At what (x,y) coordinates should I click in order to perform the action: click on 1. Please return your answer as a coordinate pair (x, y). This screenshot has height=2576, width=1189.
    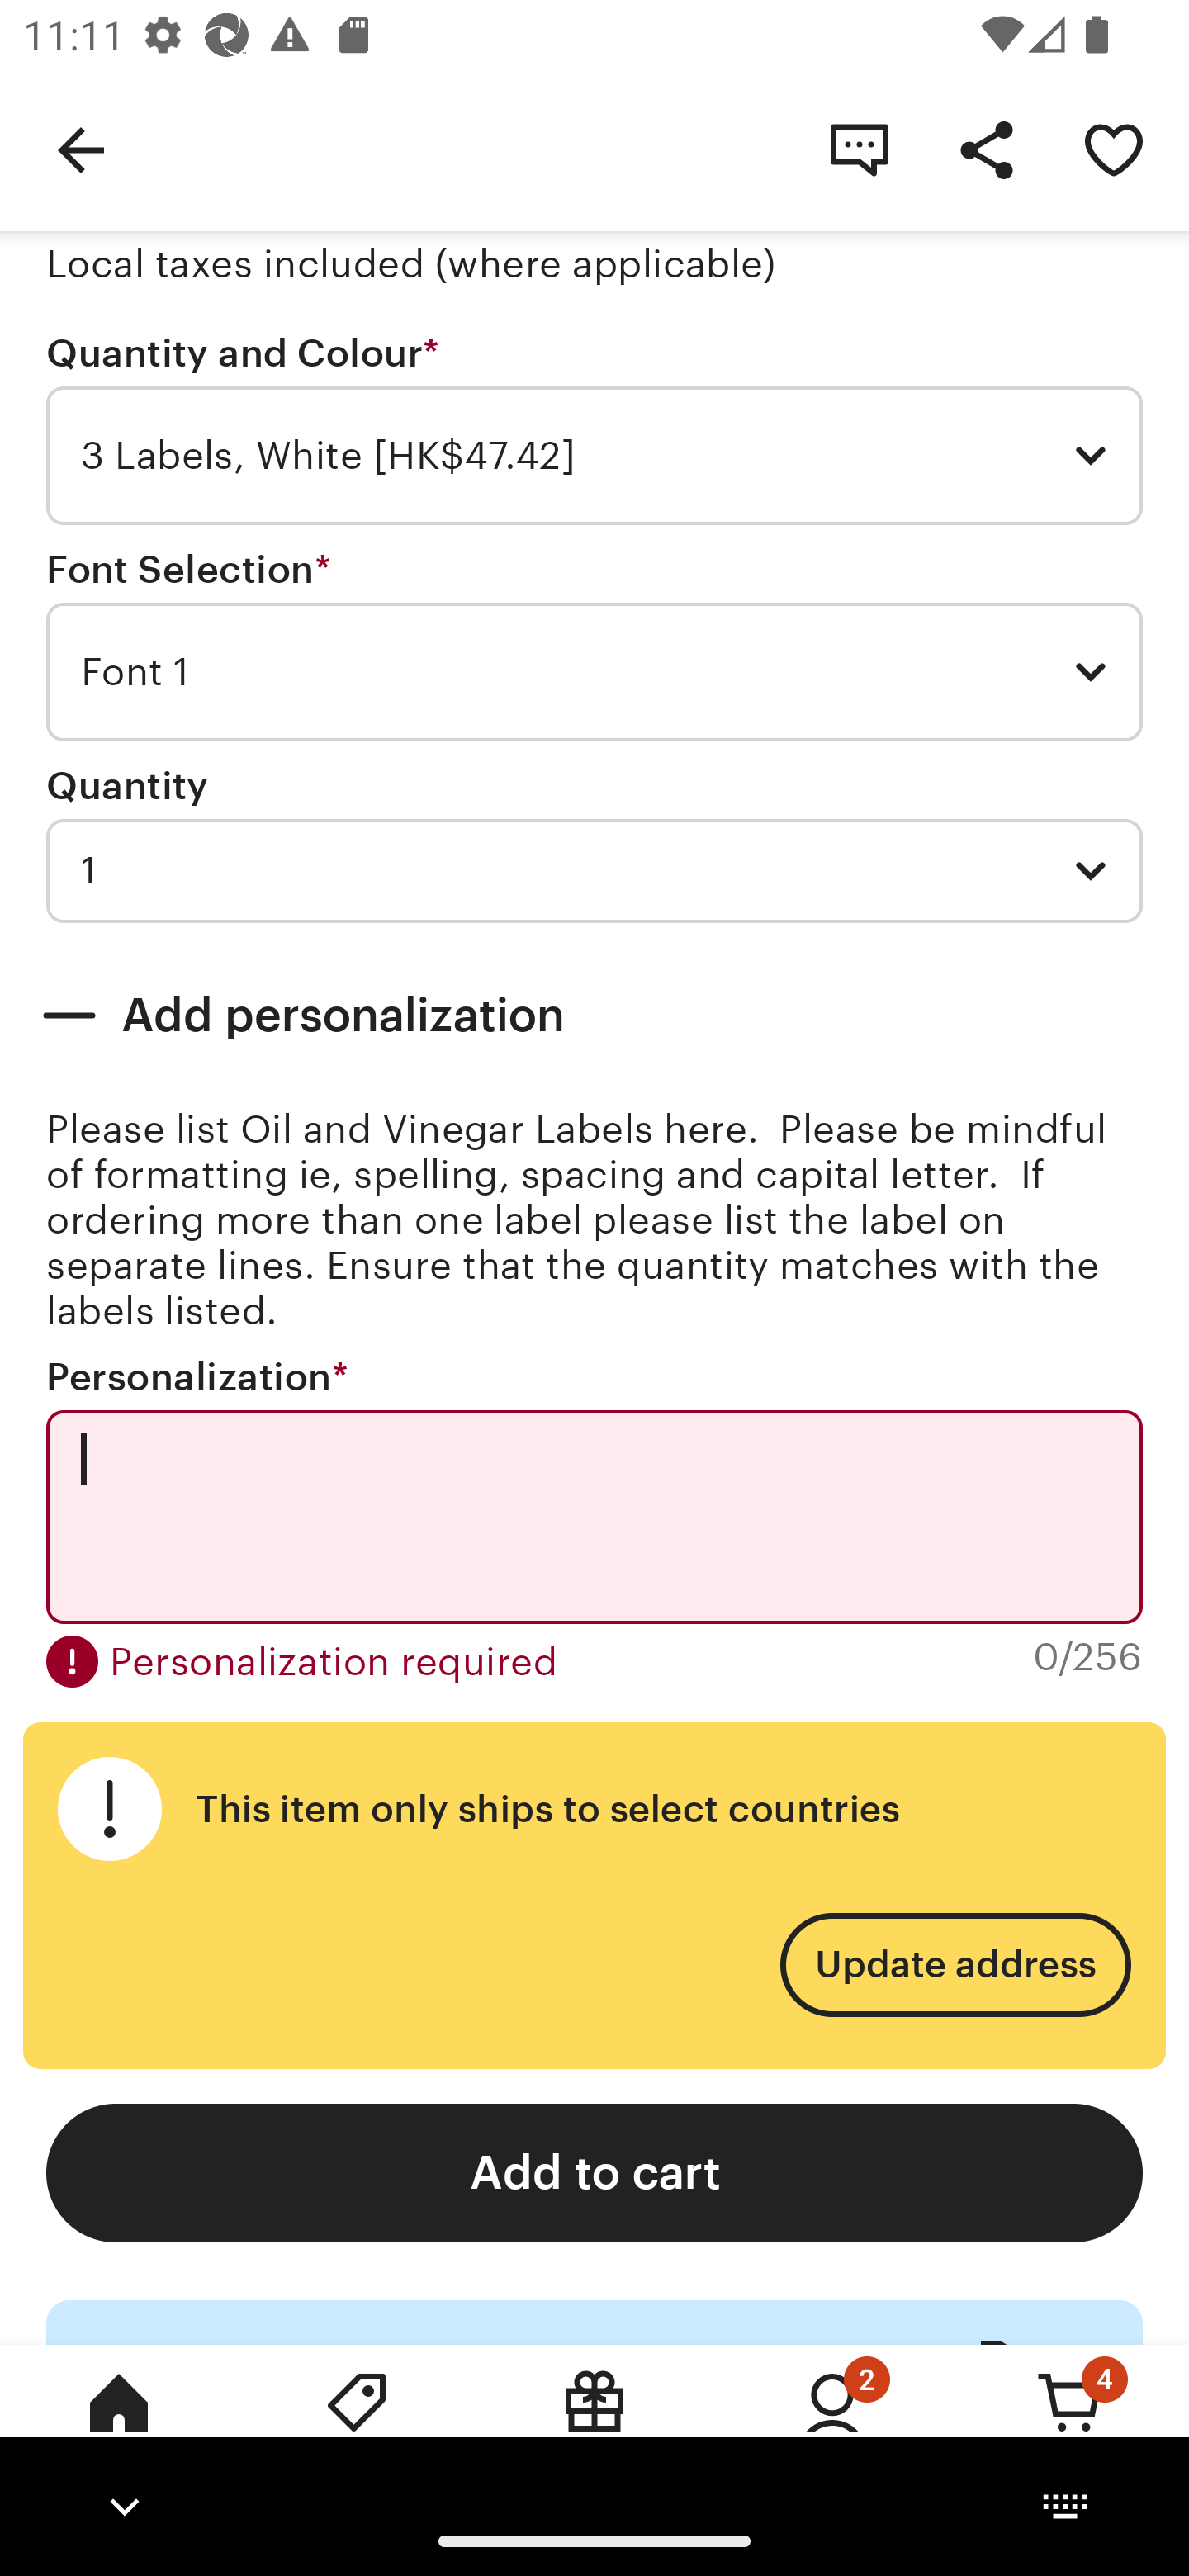
    Looking at the image, I should click on (594, 870).